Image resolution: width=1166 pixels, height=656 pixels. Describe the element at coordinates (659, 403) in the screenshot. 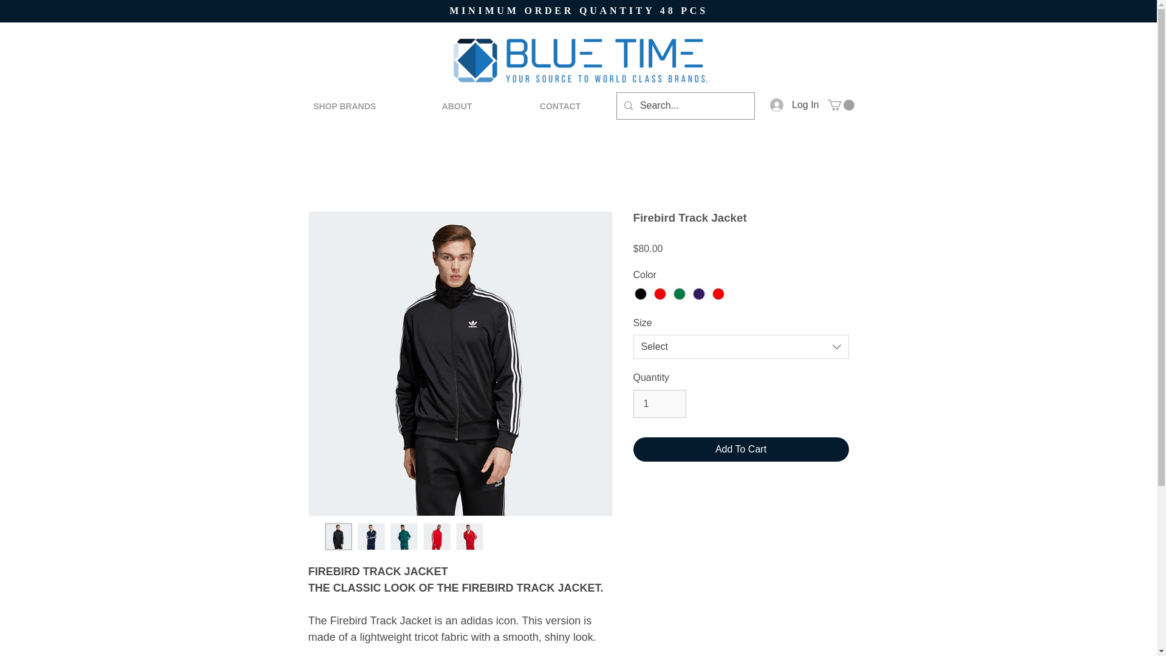

I see `1` at that location.